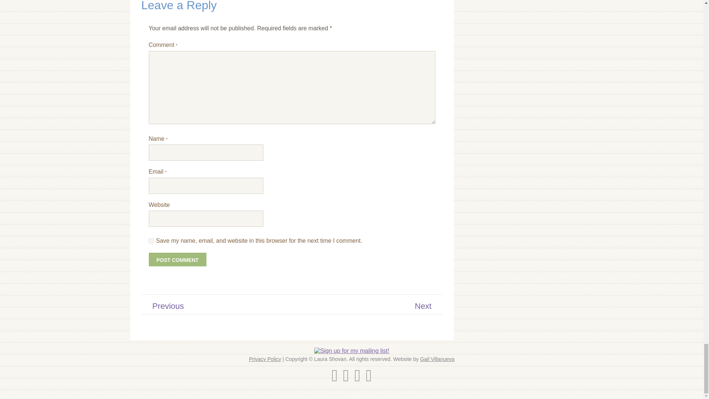  Describe the element at coordinates (346, 379) in the screenshot. I see `Instagram` at that location.